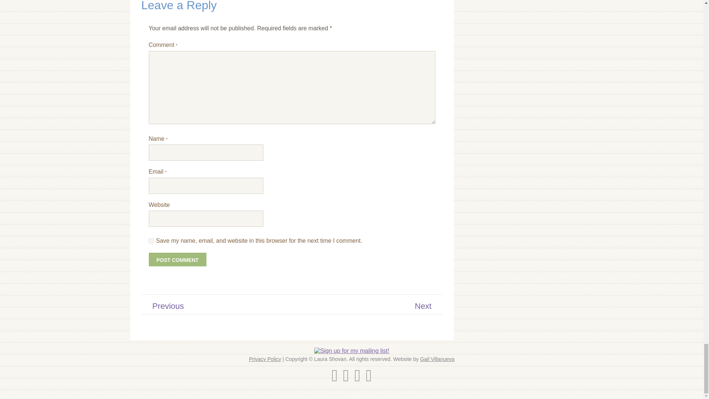  Describe the element at coordinates (346, 379) in the screenshot. I see `Instagram` at that location.